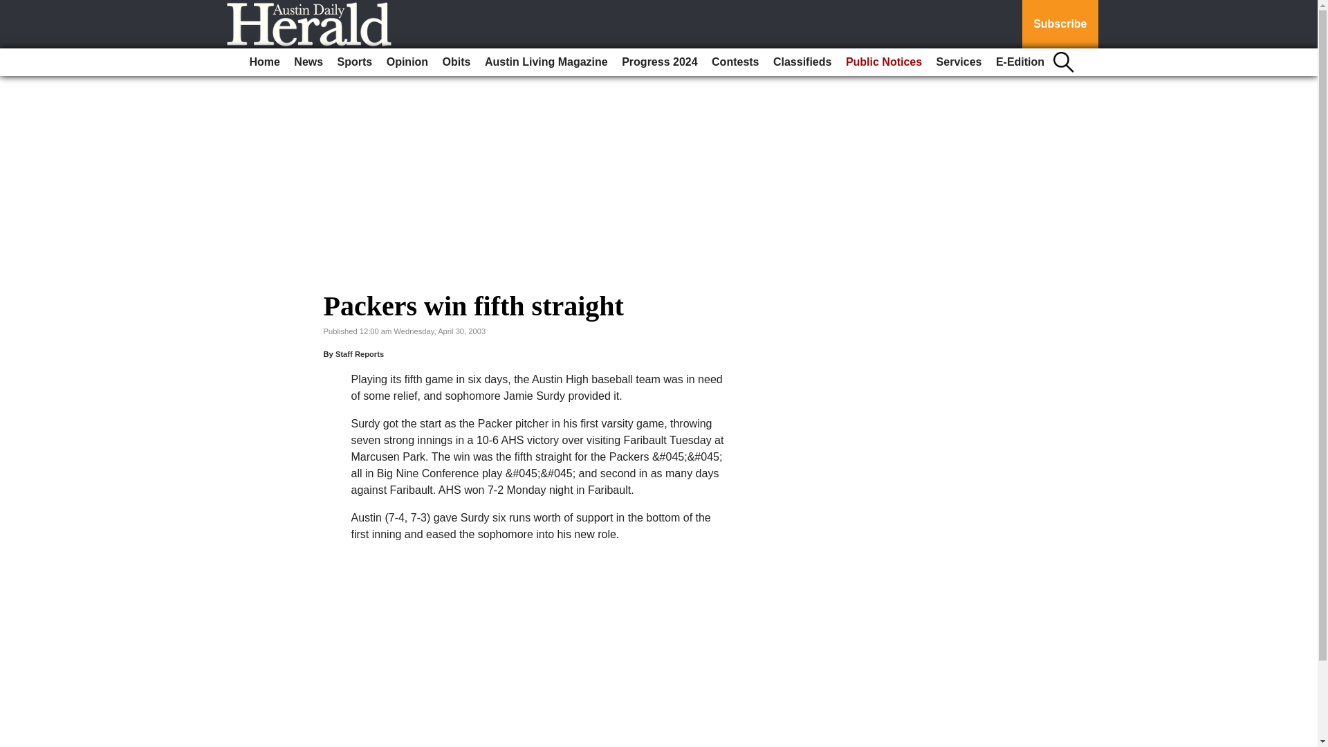 This screenshot has width=1328, height=747. Describe the element at coordinates (735, 62) in the screenshot. I see `Contests` at that location.